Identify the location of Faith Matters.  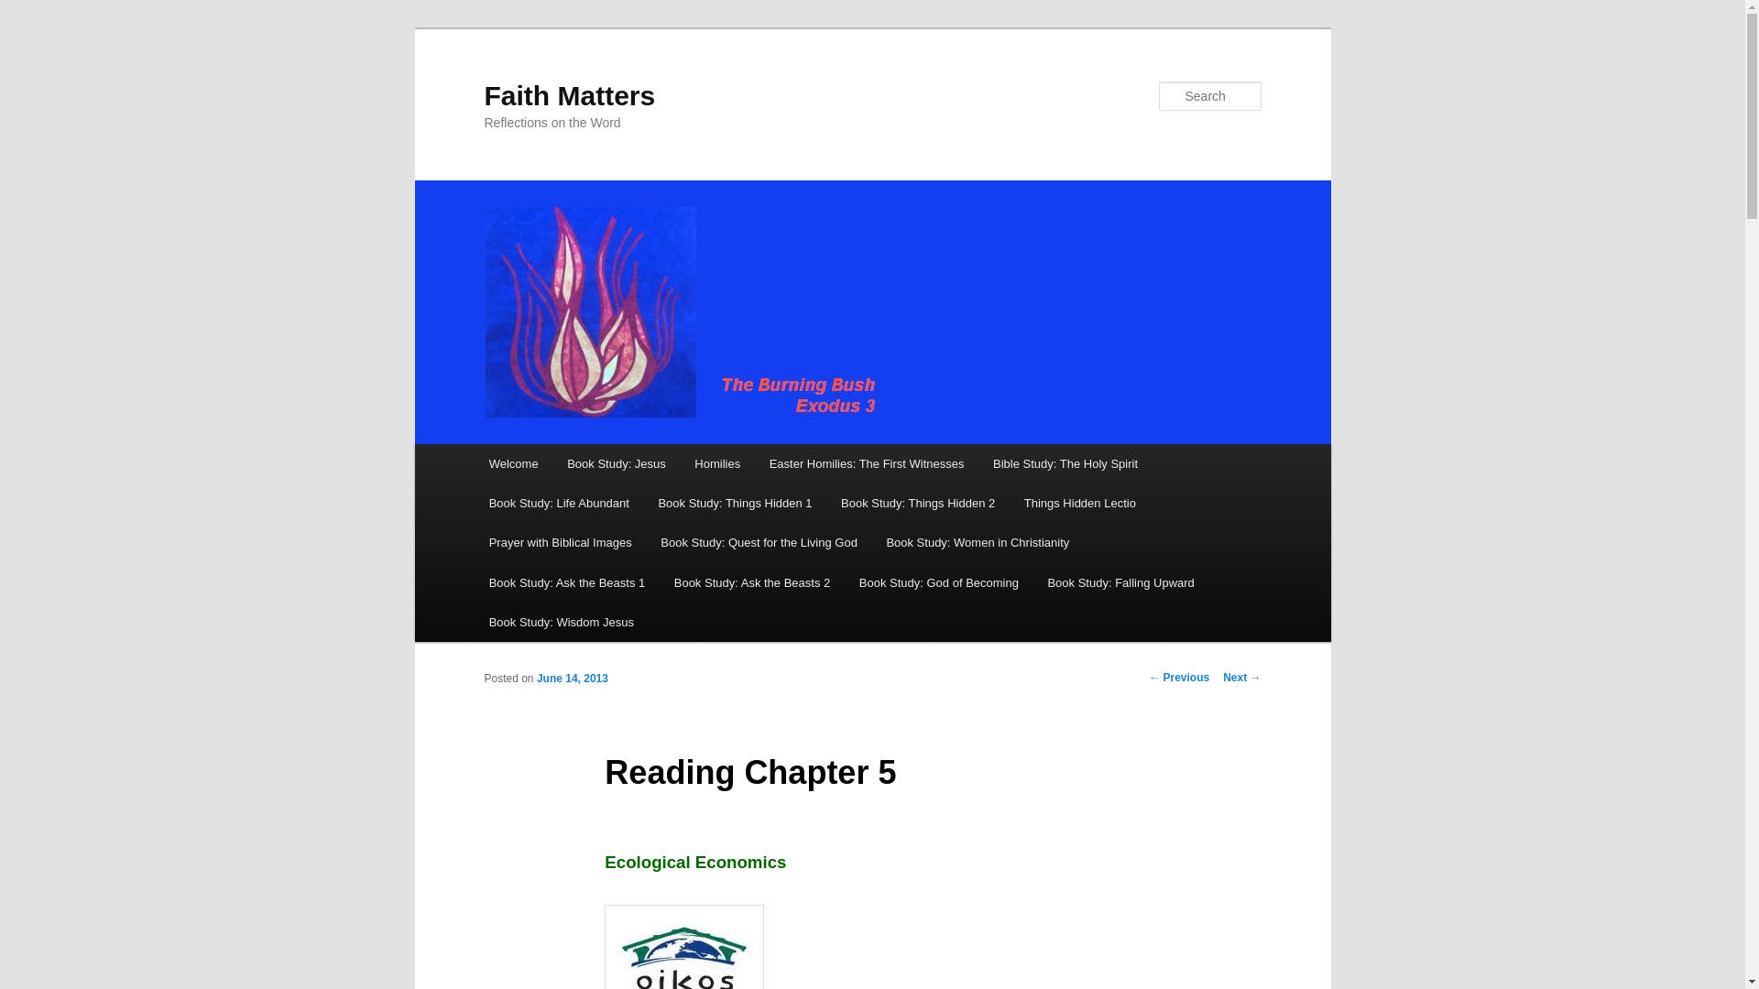
(569, 95).